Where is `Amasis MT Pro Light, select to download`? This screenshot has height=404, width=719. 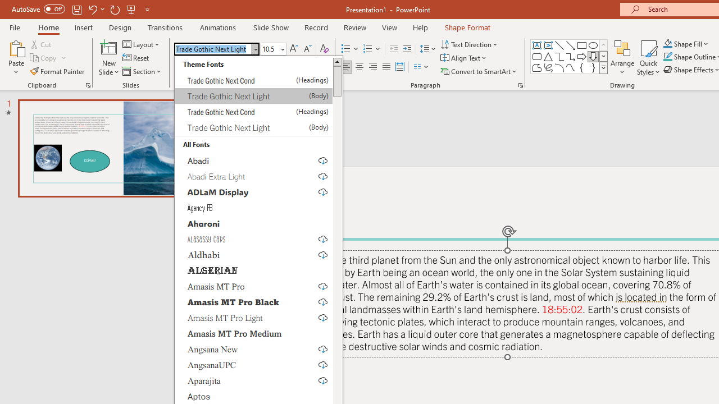
Amasis MT Pro Light, select to download is located at coordinates (254, 318).